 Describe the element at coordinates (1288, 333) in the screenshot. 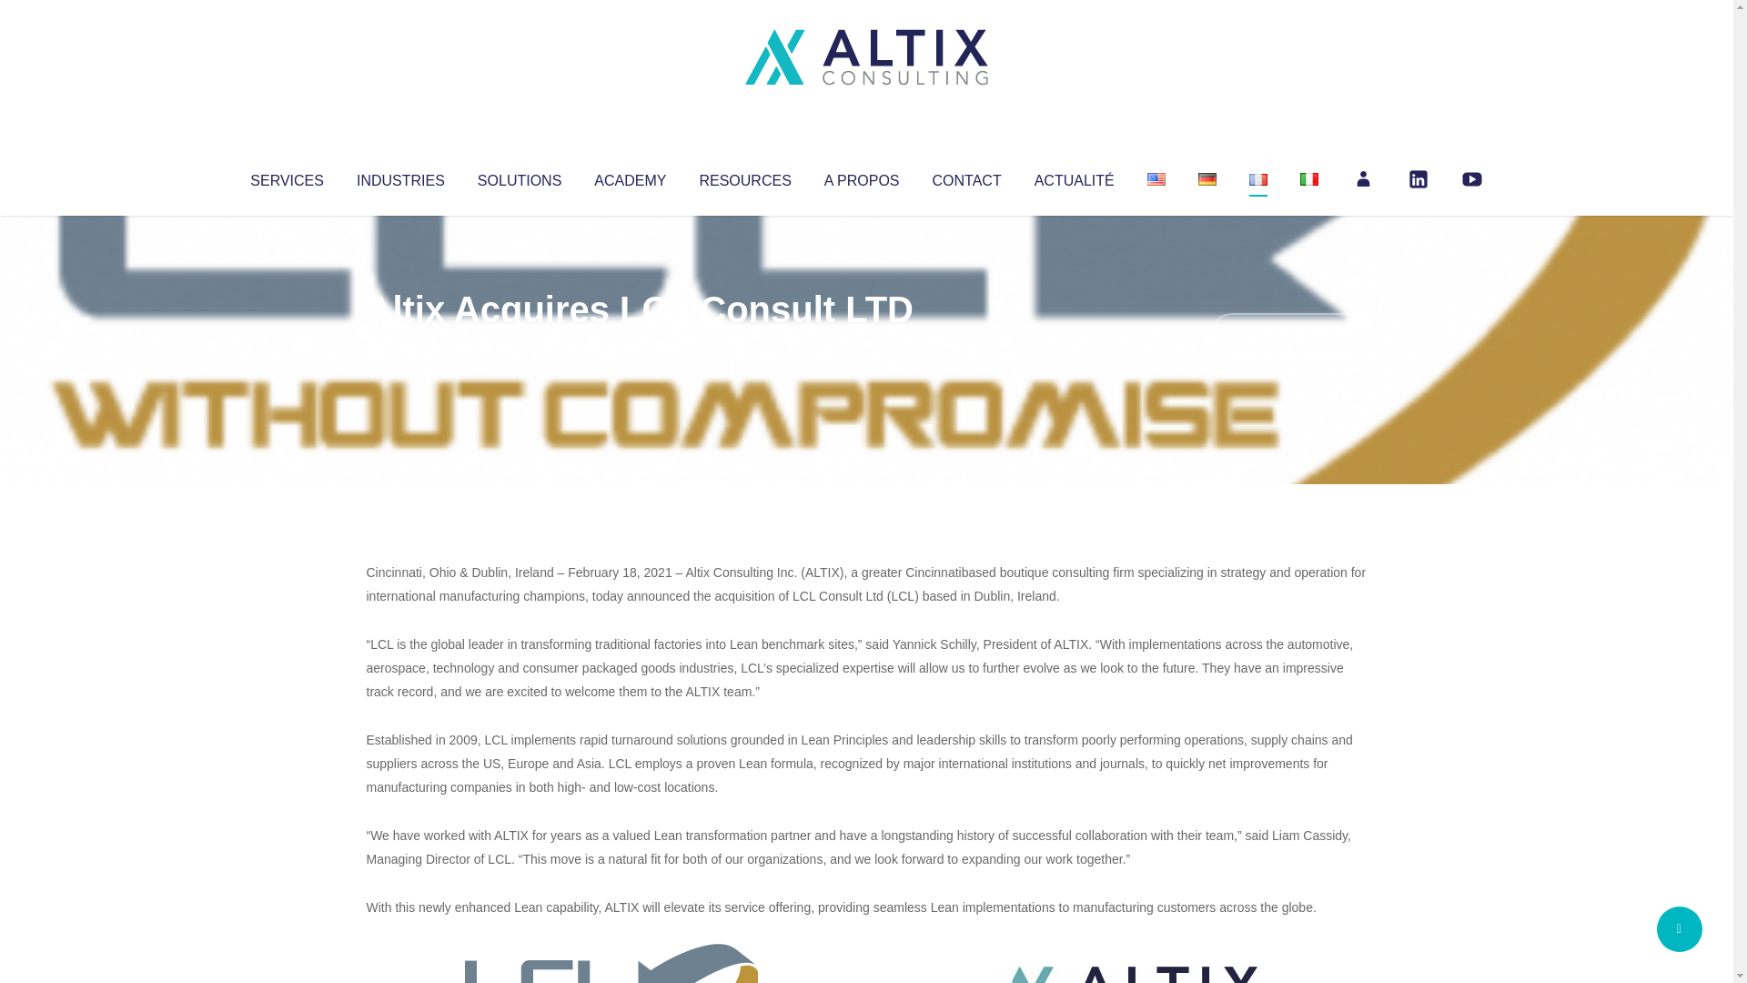

I see `No Comments` at that location.